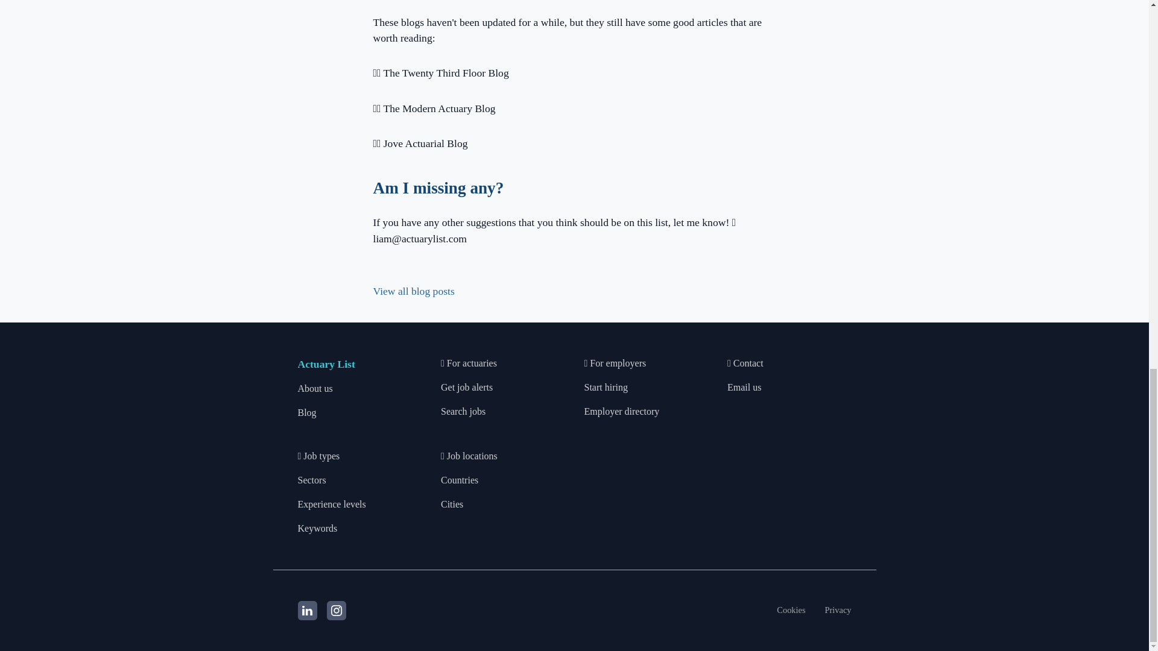 This screenshot has height=651, width=1158. I want to click on Actuary List, so click(326, 364).